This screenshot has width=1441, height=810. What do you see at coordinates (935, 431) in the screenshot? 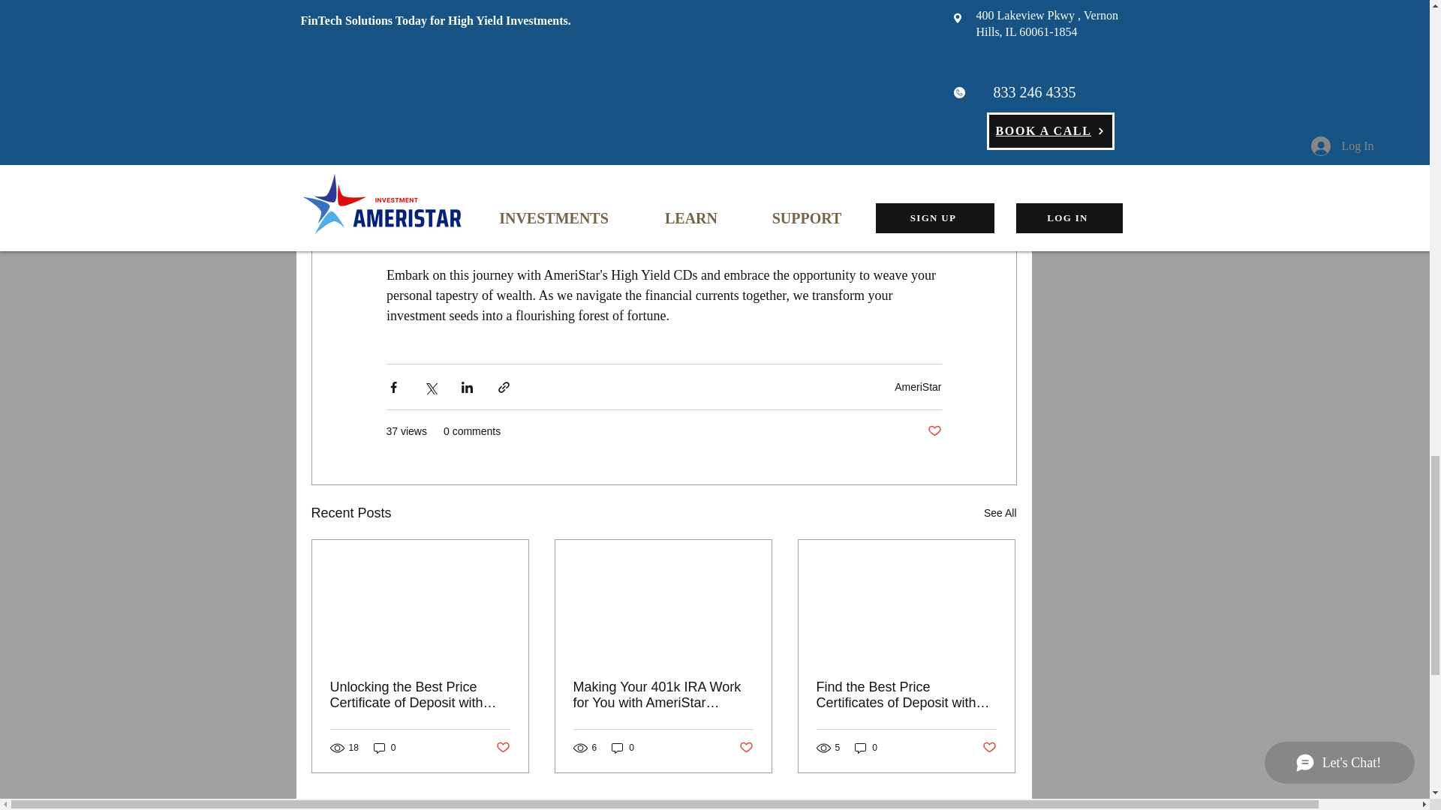
I see `Post not marked as liked` at bounding box center [935, 431].